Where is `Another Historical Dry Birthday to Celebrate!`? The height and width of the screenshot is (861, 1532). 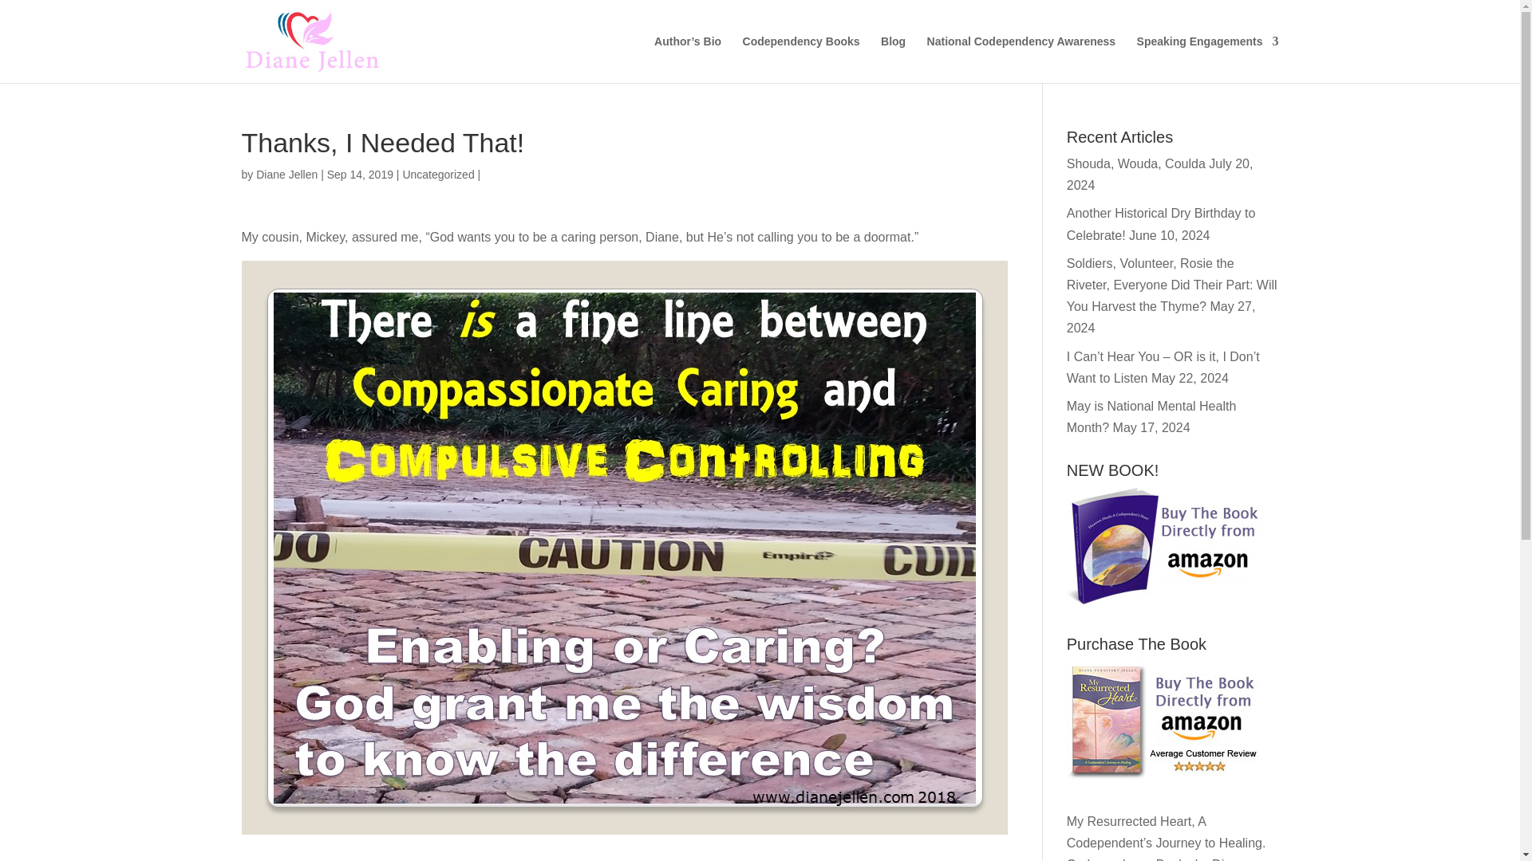 Another Historical Dry Birthday to Celebrate! is located at coordinates (1161, 224).